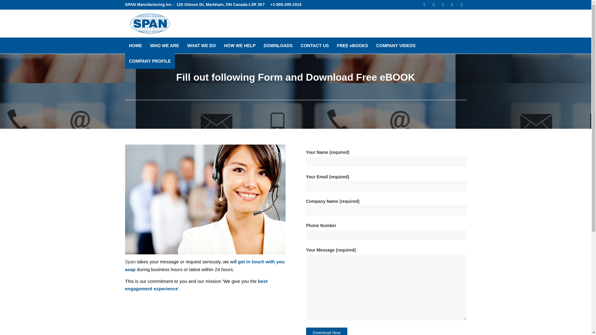 The width and height of the screenshot is (596, 335). I want to click on new-1024x700, so click(205, 199).